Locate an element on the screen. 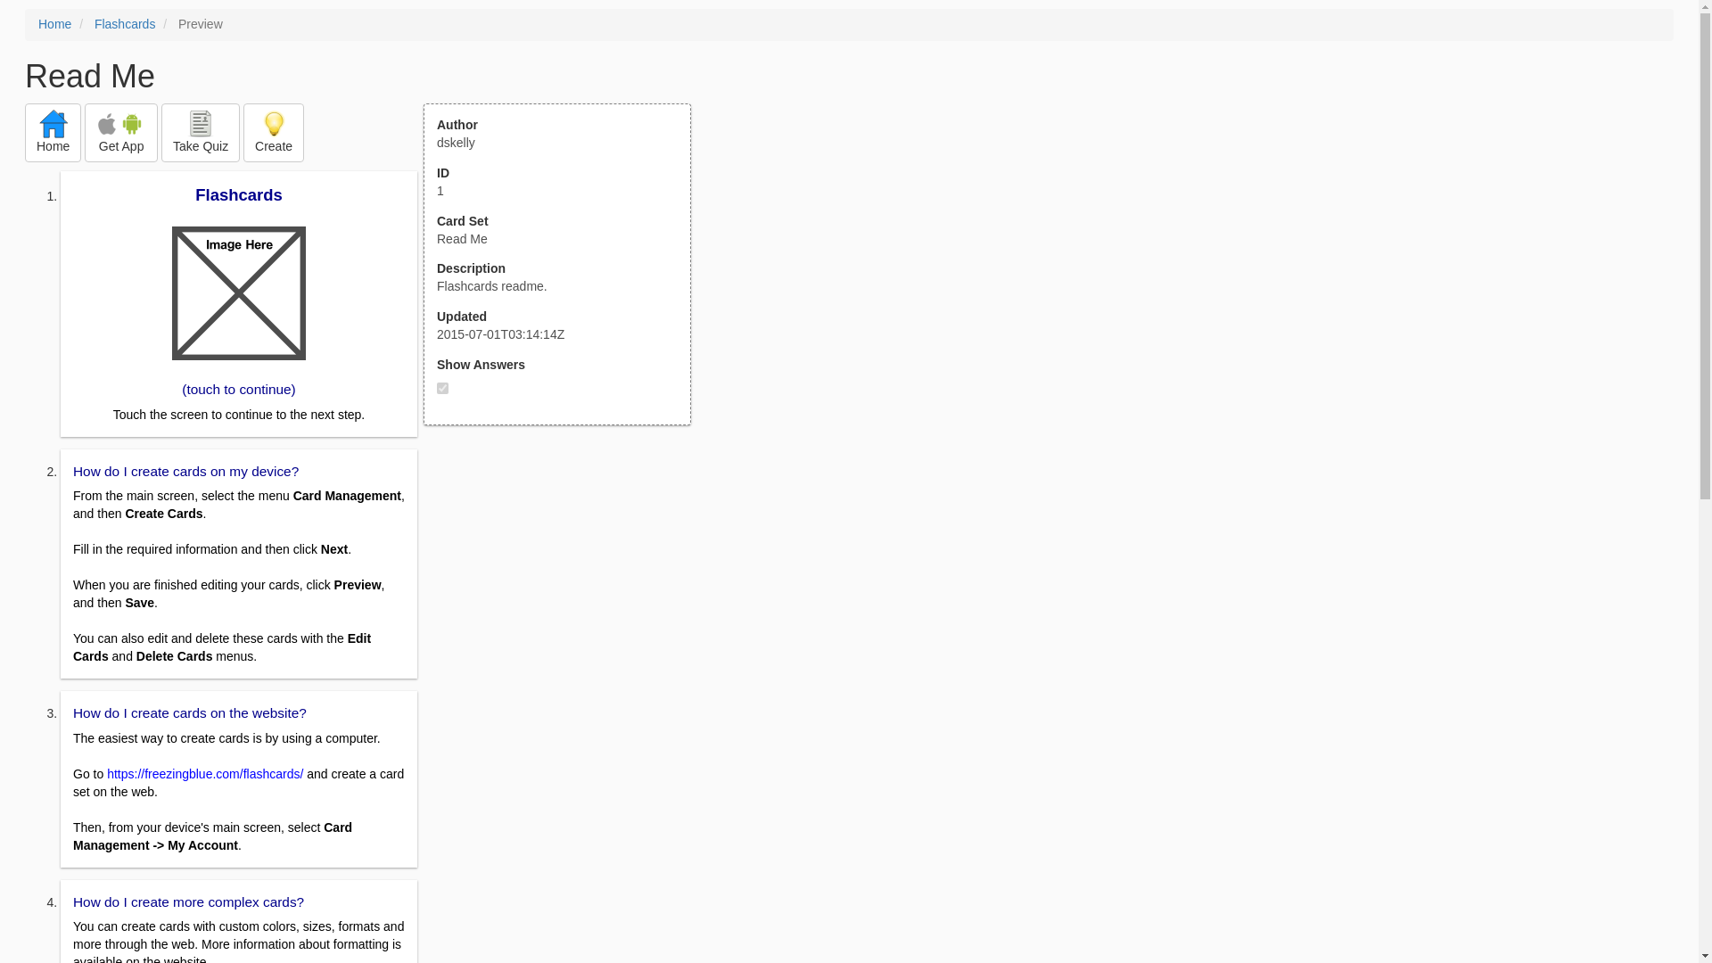 The image size is (1712, 963). on is located at coordinates (442, 387).